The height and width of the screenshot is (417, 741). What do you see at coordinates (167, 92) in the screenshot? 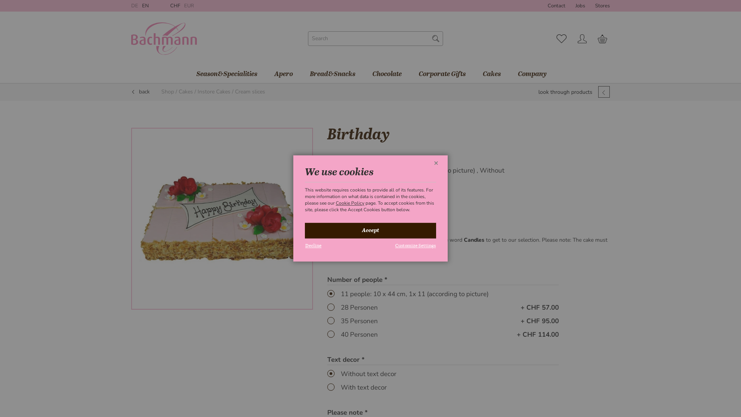
I see `Shop` at bounding box center [167, 92].